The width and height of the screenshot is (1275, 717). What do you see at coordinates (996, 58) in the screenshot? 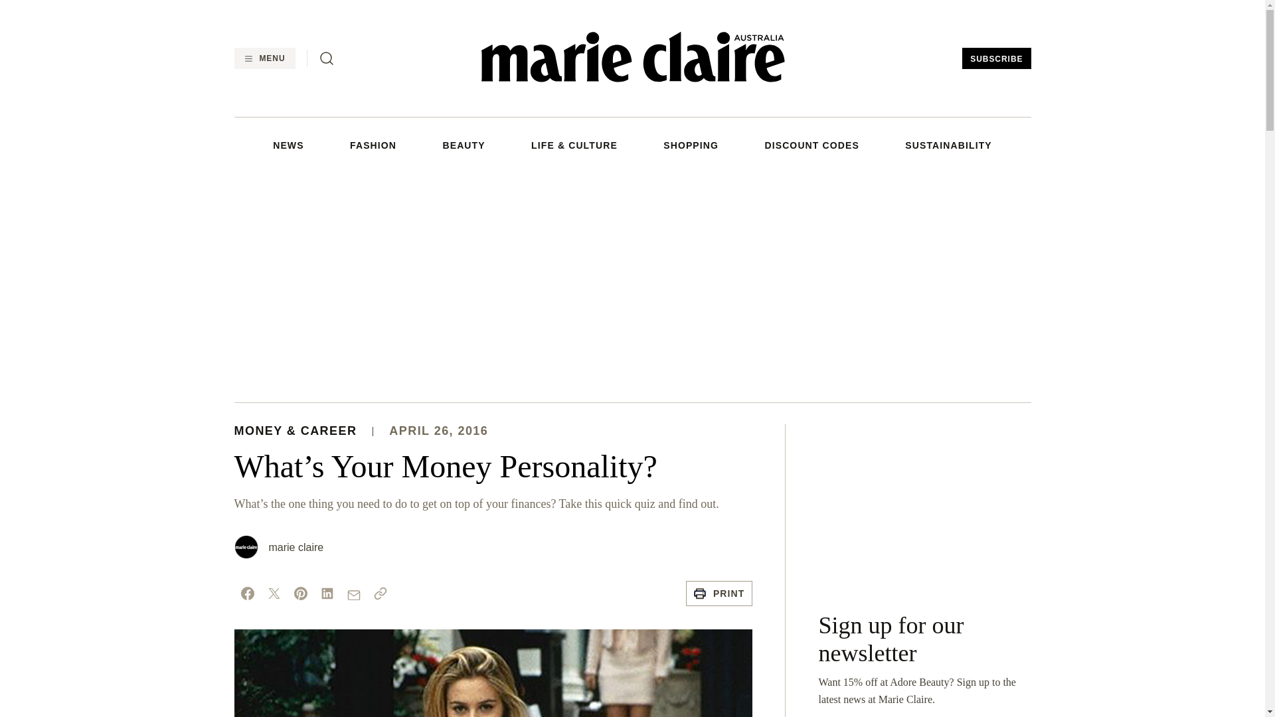
I see `SUBSCRIBE` at bounding box center [996, 58].